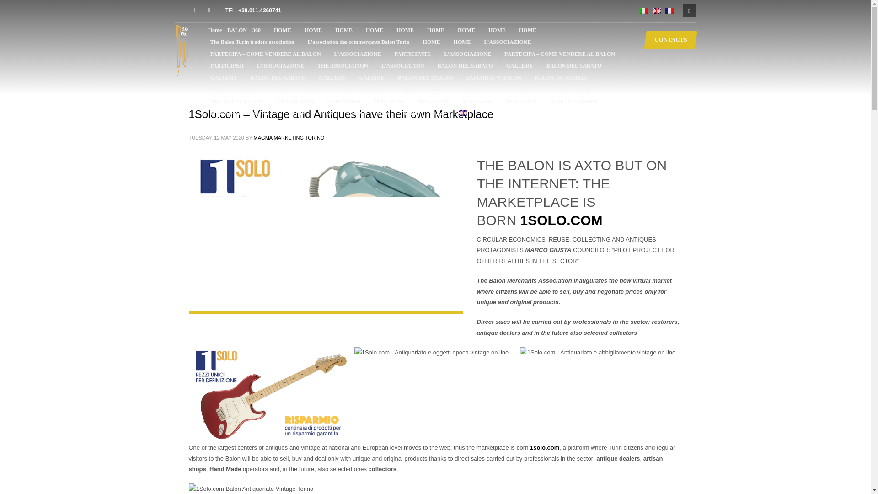 The image size is (878, 494). What do you see at coordinates (412, 54) in the screenshot?
I see `PARTICIPATE` at bounding box center [412, 54].